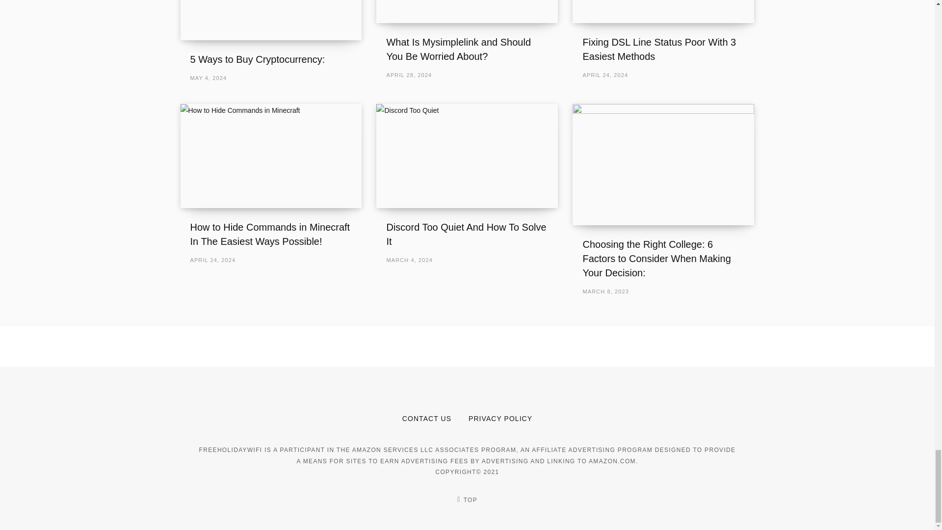 This screenshot has width=942, height=530. Describe the element at coordinates (466, 235) in the screenshot. I see `Discord Too Quiet And How To Solve It` at that location.